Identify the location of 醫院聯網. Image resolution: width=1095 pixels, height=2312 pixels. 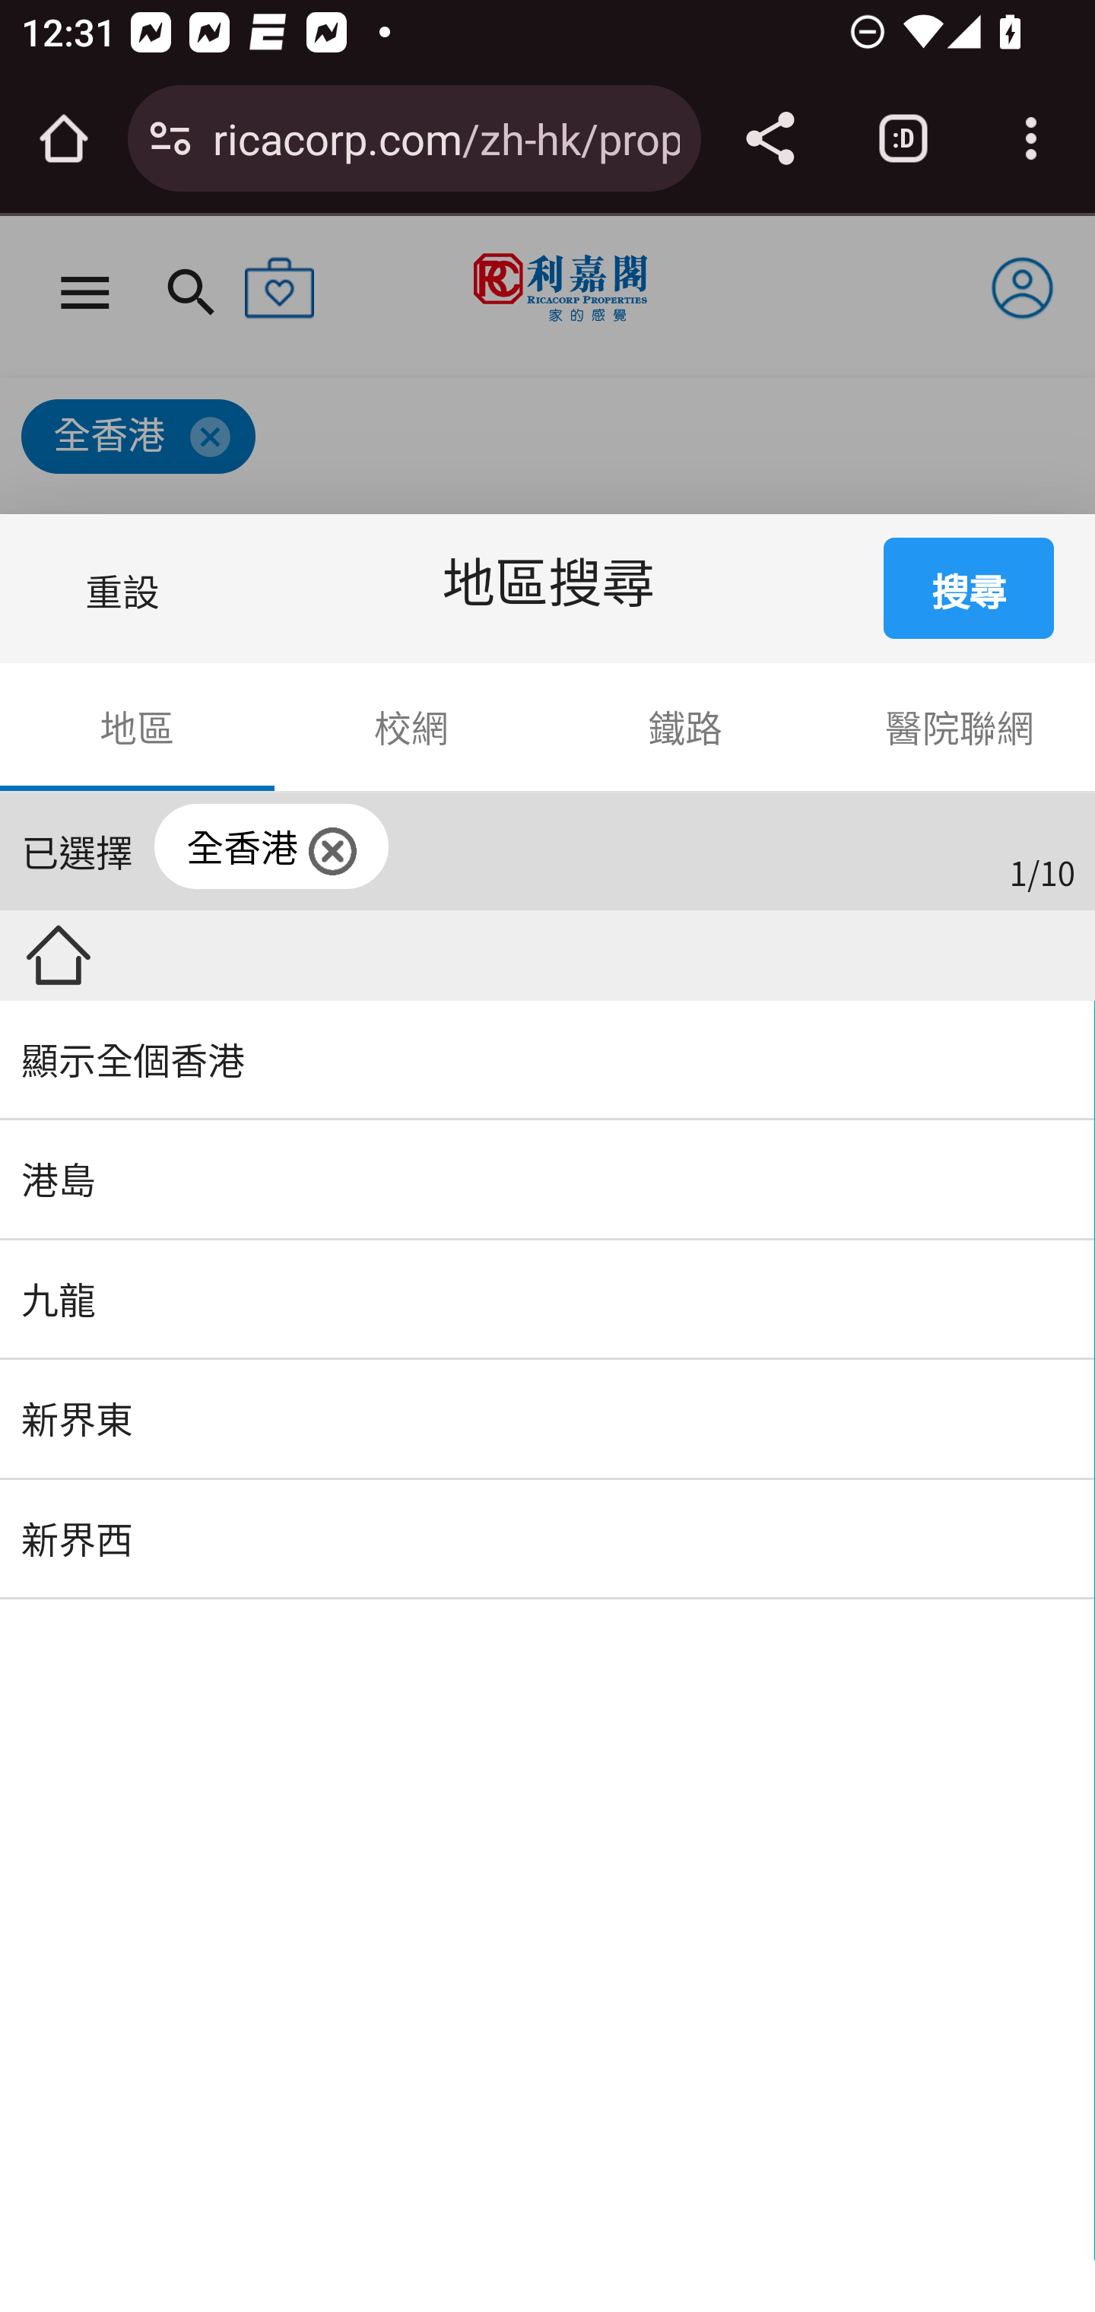
(957, 727).